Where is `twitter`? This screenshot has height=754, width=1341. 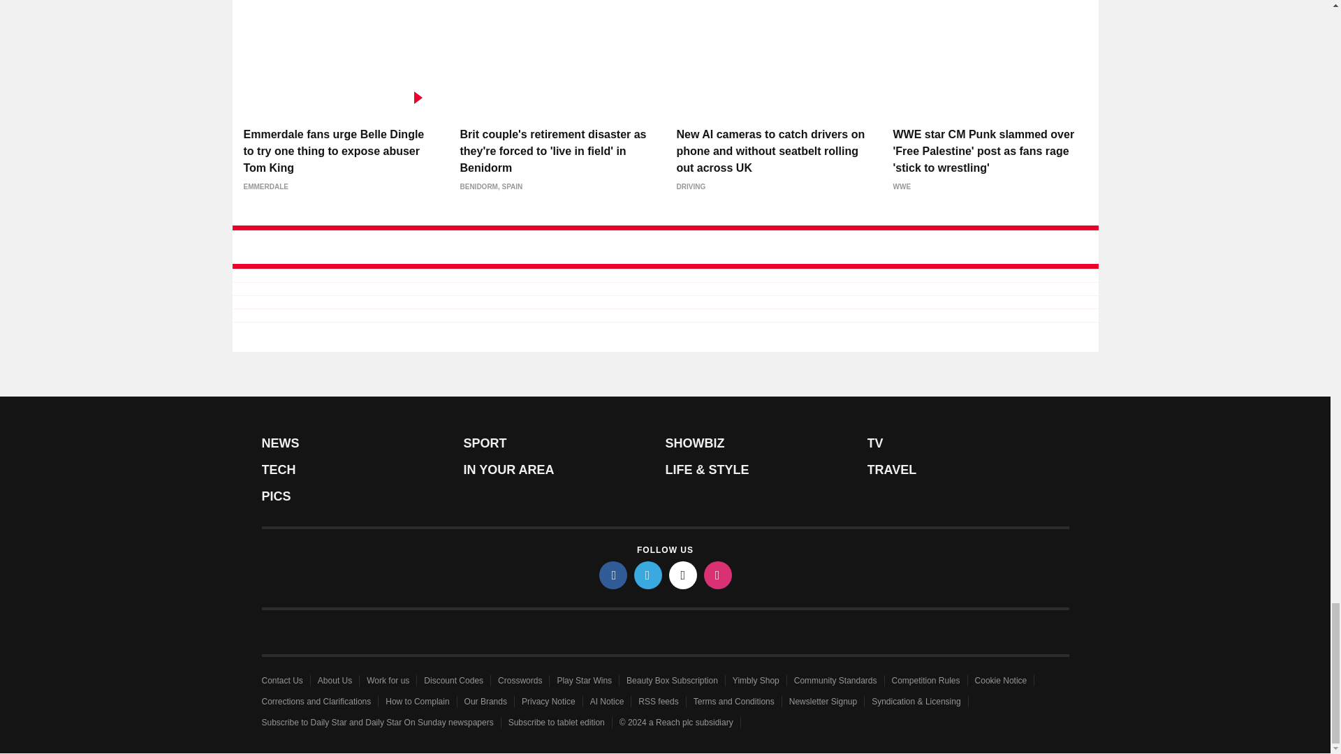 twitter is located at coordinates (648, 575).